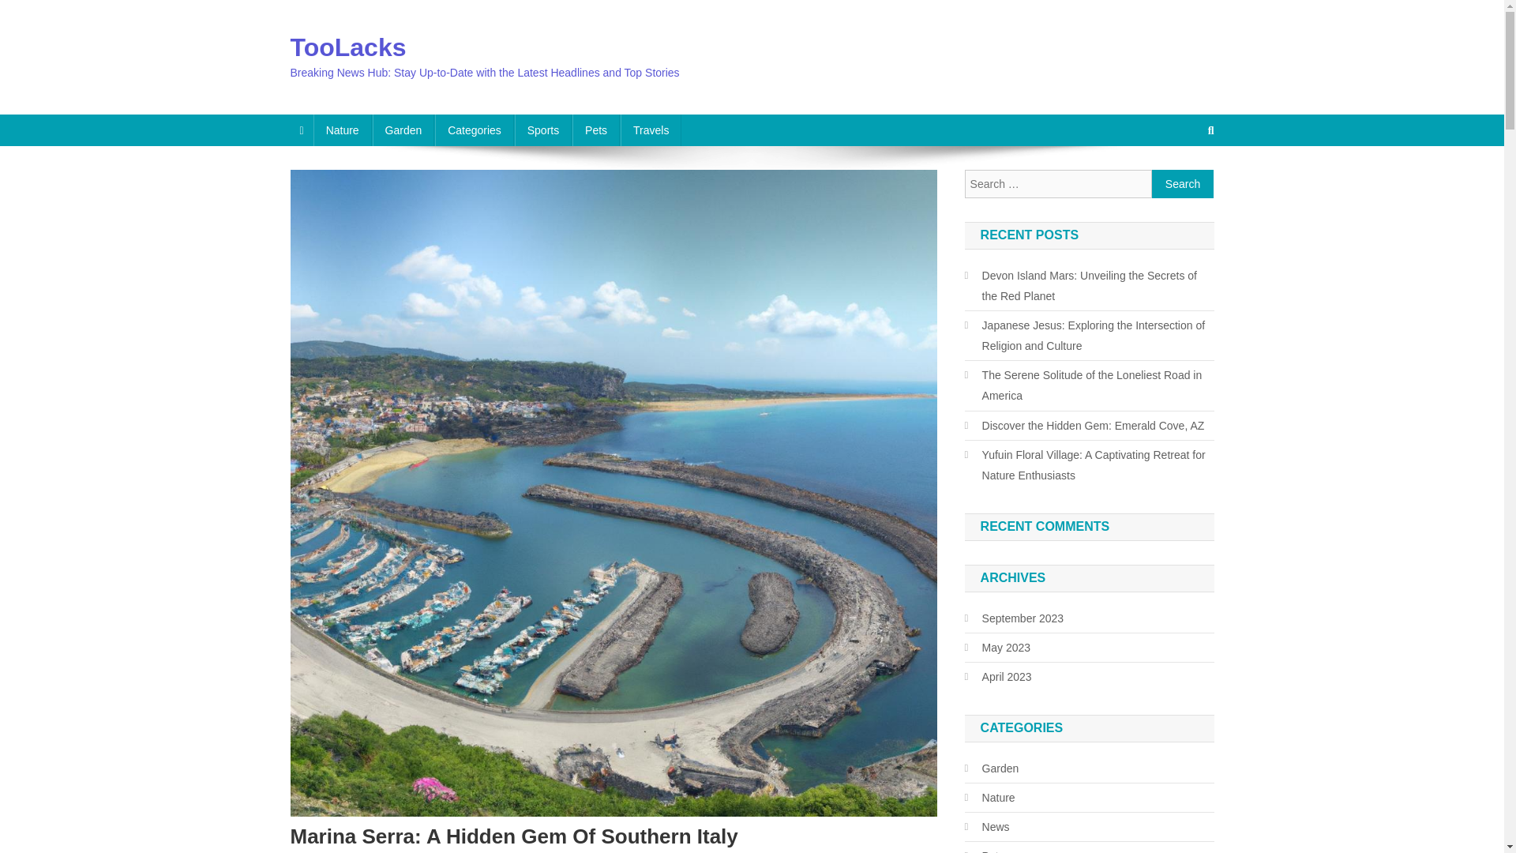  Describe the element at coordinates (348, 47) in the screenshot. I see `TooLacks` at that location.